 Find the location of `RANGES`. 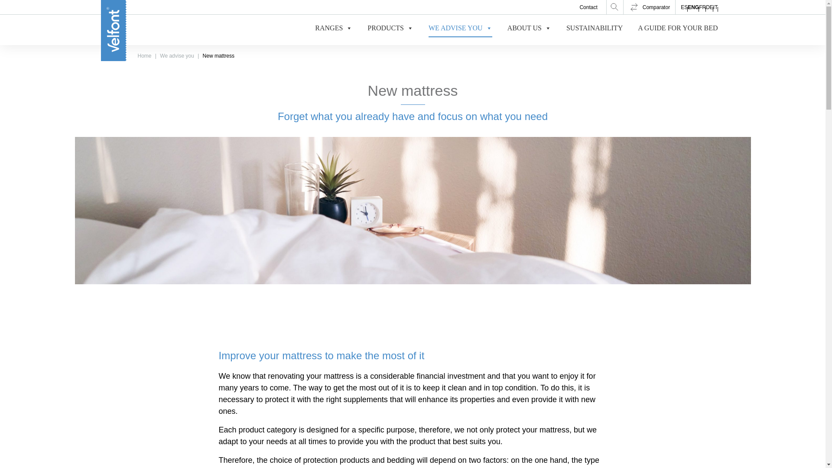

RANGES is located at coordinates (334, 29).